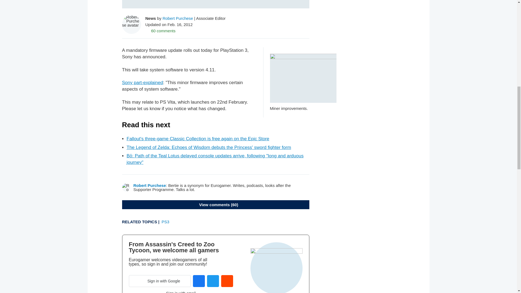 The height and width of the screenshot is (293, 521). I want to click on PS3, so click(166, 222).